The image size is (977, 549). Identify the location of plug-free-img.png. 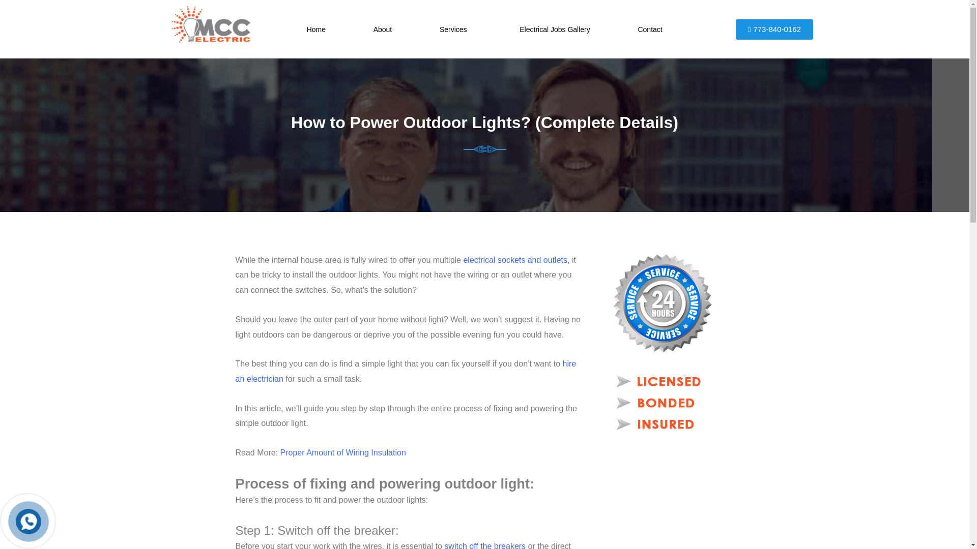
(484, 149).